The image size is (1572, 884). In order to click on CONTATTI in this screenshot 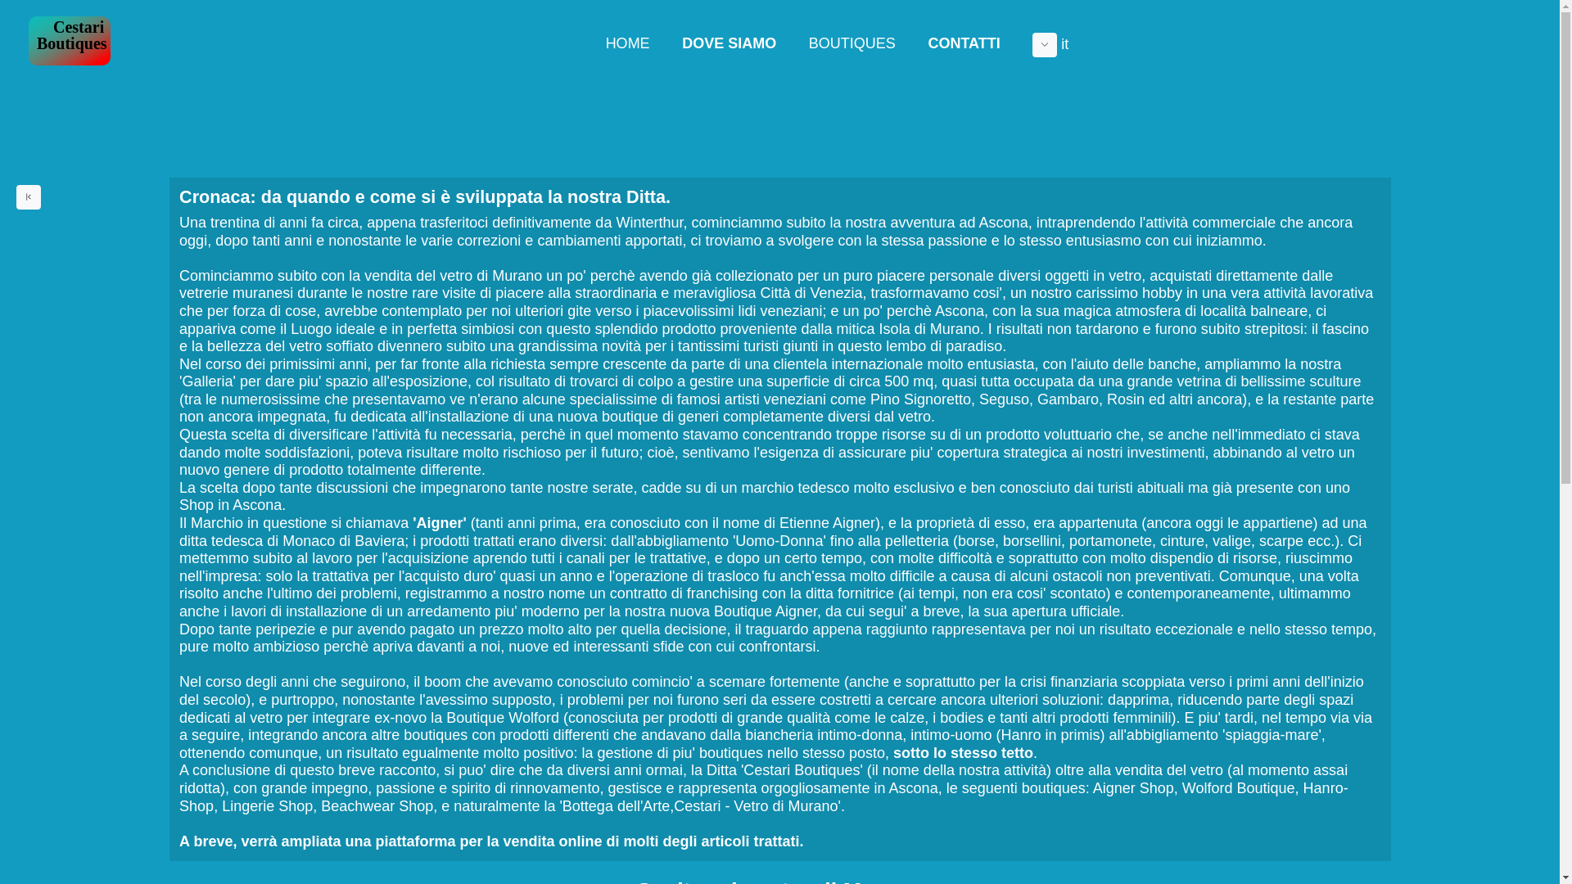, I will do `click(964, 44)`.